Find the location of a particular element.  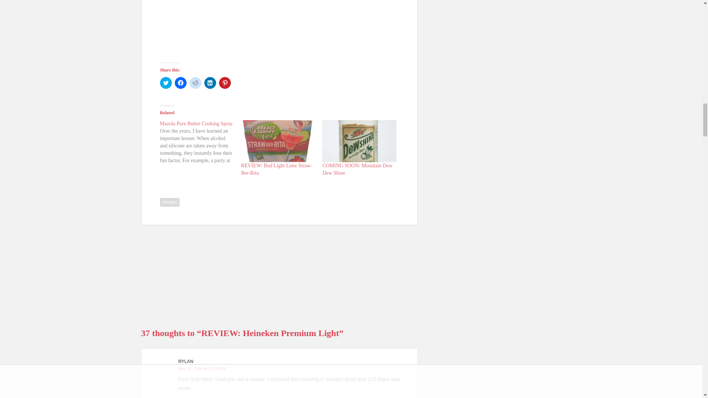

Alcohol is located at coordinates (170, 202).